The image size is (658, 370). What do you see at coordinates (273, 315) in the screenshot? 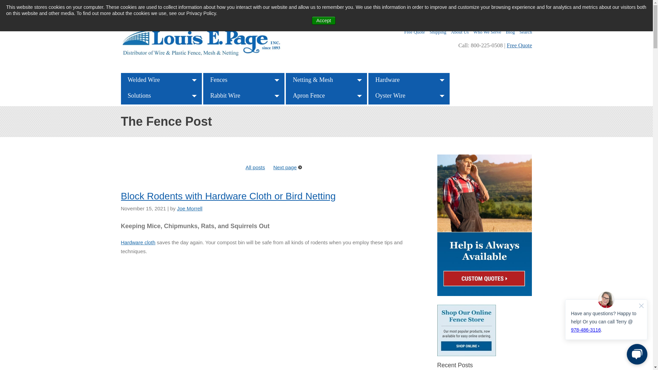
I see `YouTube video player` at bounding box center [273, 315].